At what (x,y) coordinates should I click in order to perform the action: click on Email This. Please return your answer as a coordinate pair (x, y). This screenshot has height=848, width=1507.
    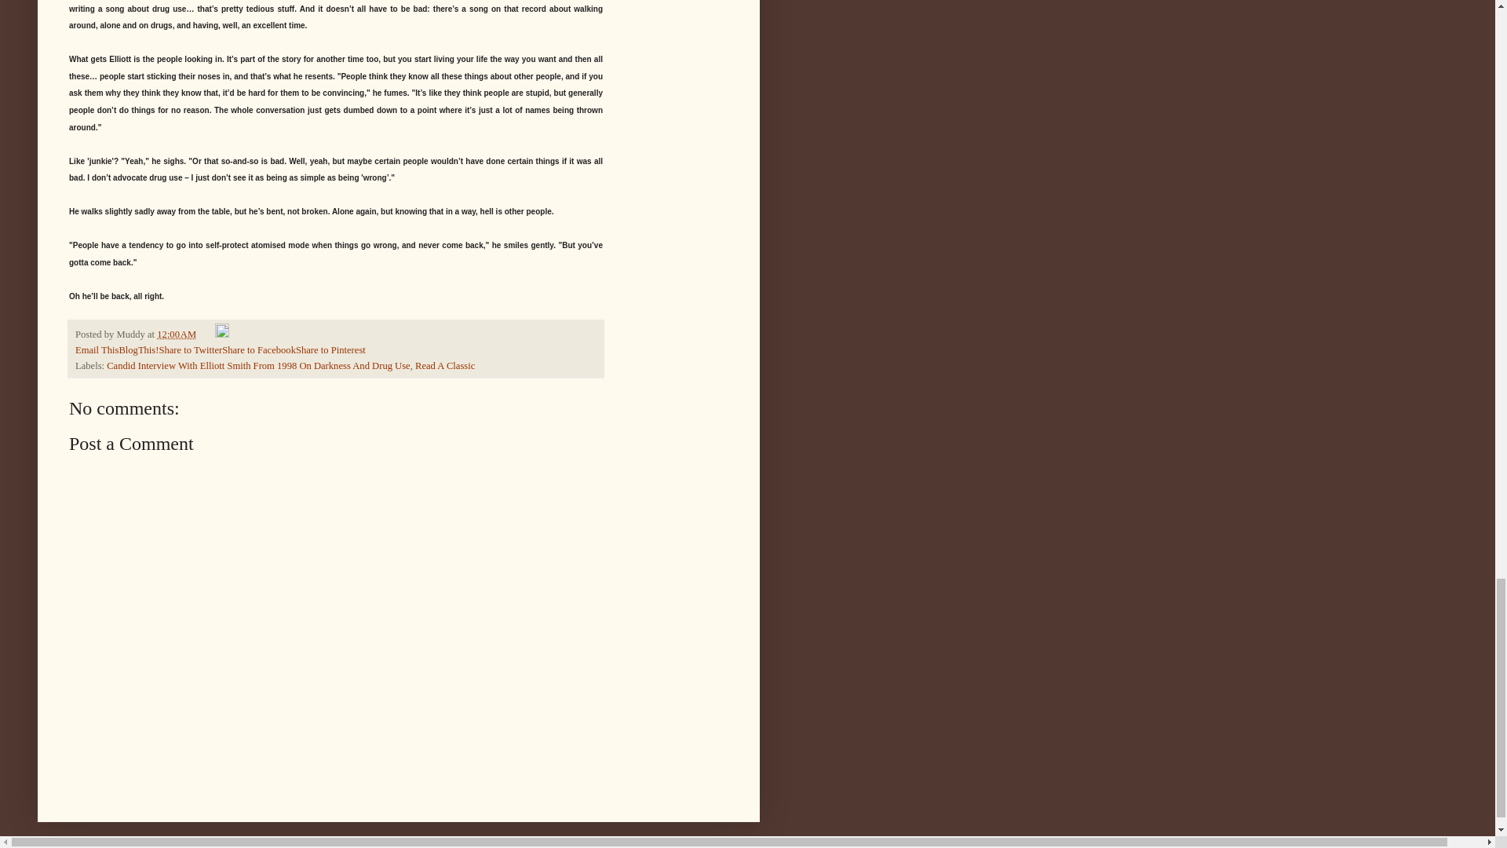
    Looking at the image, I should click on (97, 349).